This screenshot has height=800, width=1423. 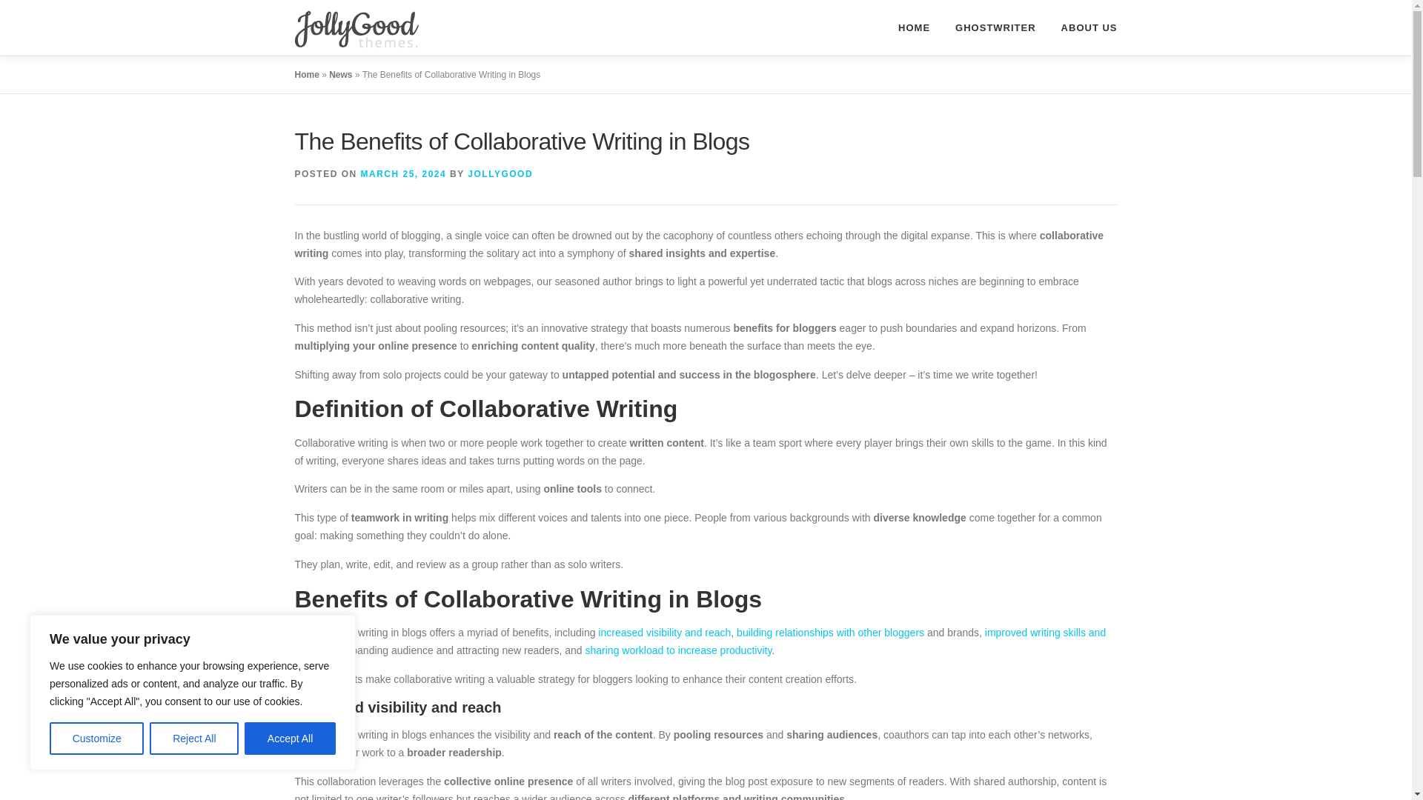 What do you see at coordinates (291, 739) in the screenshot?
I see `Accept All` at bounding box center [291, 739].